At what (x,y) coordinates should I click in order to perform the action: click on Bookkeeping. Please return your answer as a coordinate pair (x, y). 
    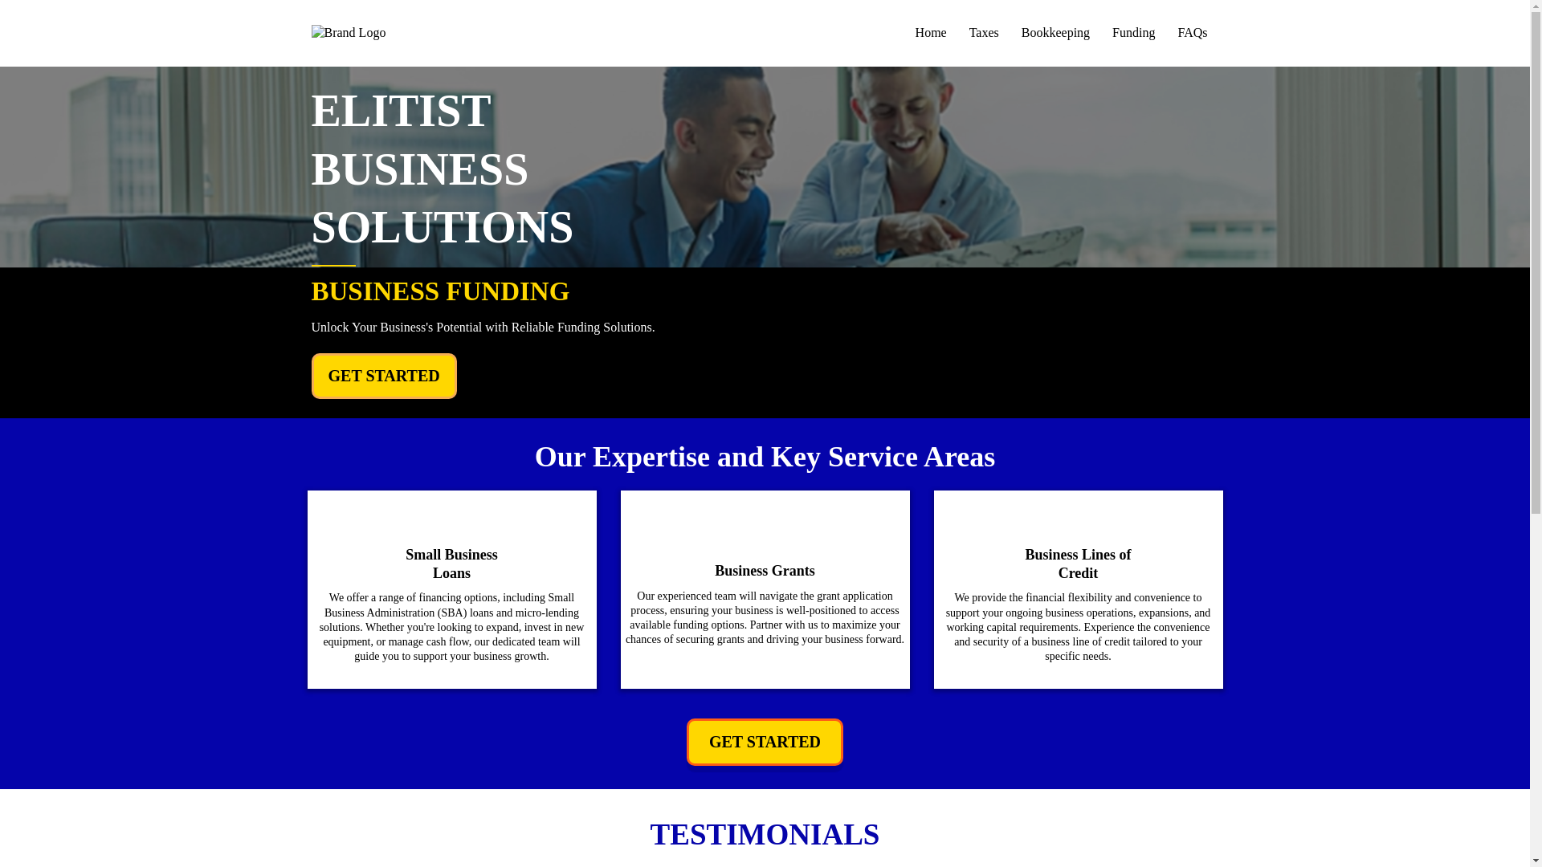
    Looking at the image, I should click on (1055, 34).